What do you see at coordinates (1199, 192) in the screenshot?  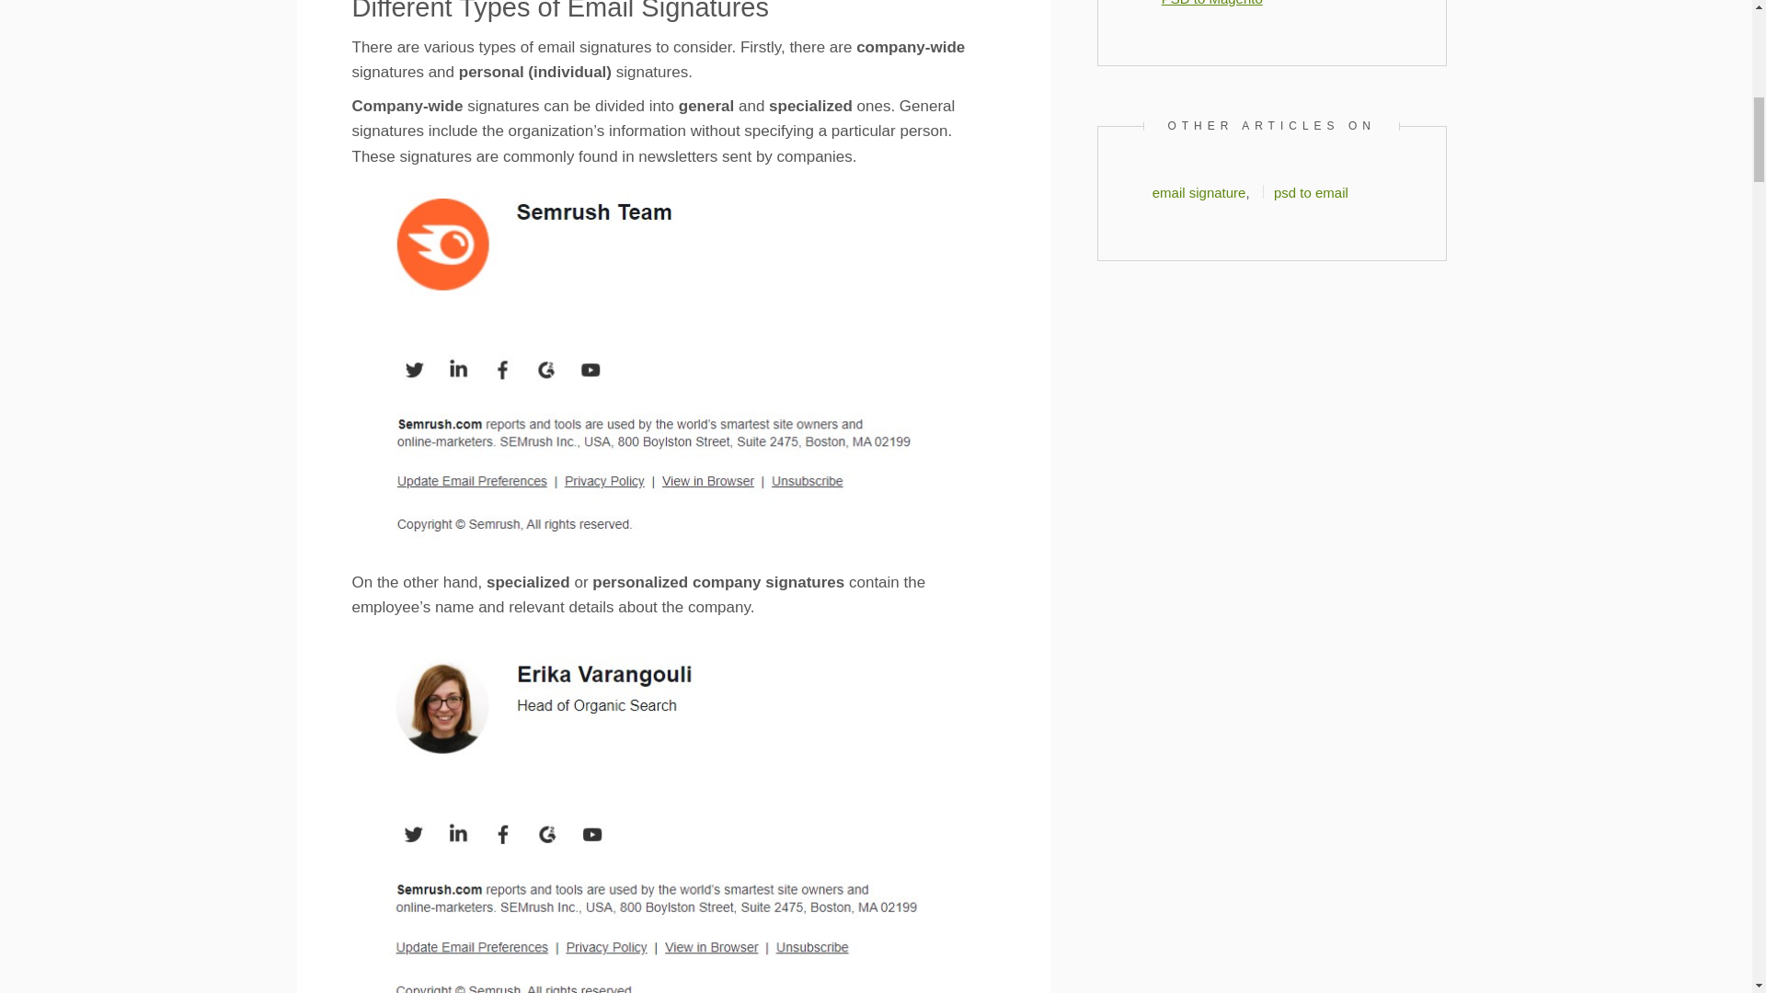 I see `email signature` at bounding box center [1199, 192].